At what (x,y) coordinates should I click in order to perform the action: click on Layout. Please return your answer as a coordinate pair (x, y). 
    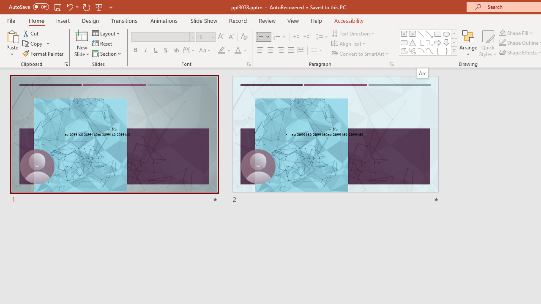
    Looking at the image, I should click on (107, 33).